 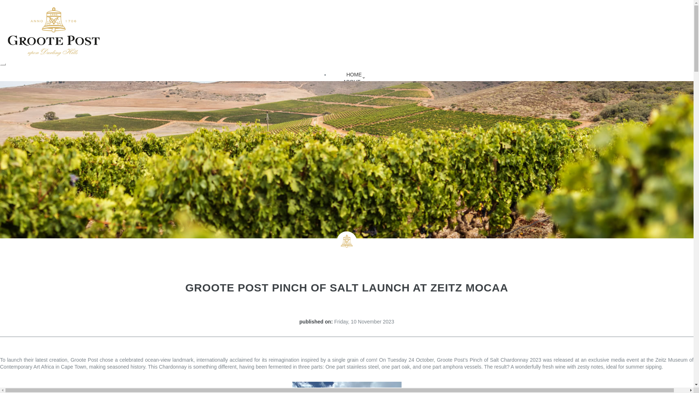 What do you see at coordinates (354, 82) in the screenshot?
I see `ABOUT` at bounding box center [354, 82].